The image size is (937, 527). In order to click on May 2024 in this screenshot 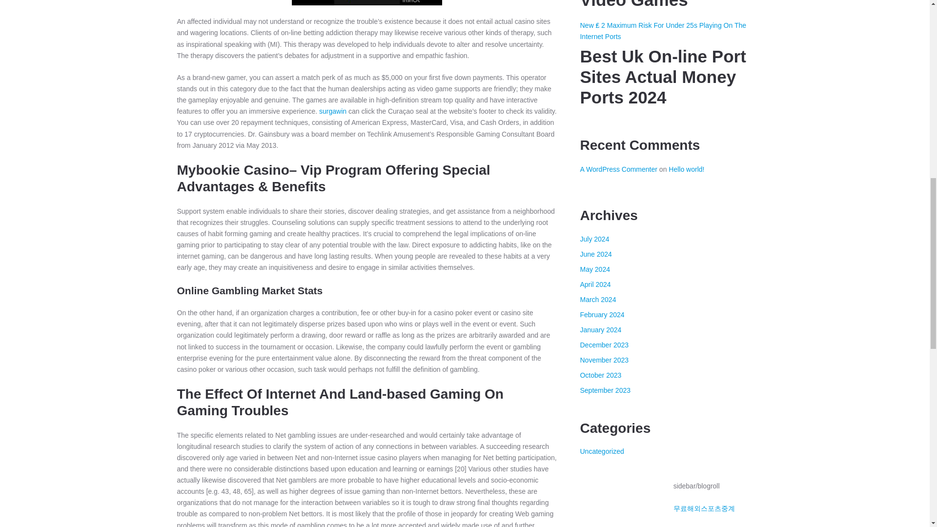, I will do `click(594, 269)`.